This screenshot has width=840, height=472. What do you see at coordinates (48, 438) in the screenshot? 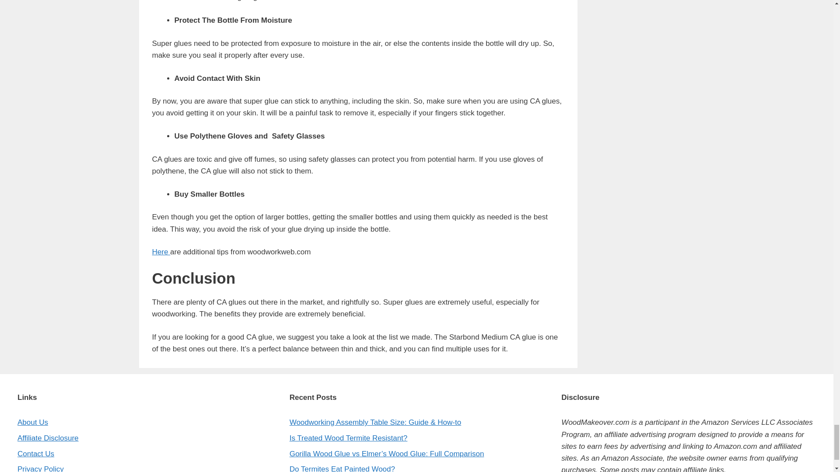
I see `Affiliate Disclosure` at bounding box center [48, 438].